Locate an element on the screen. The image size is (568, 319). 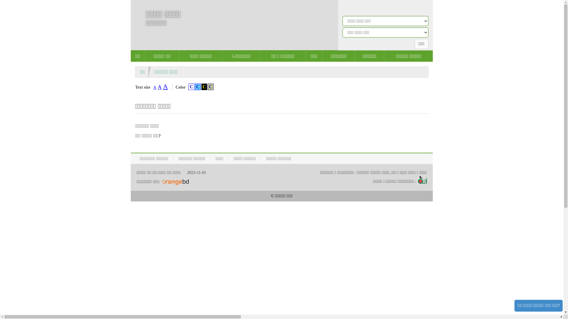
C is located at coordinates (198, 87).